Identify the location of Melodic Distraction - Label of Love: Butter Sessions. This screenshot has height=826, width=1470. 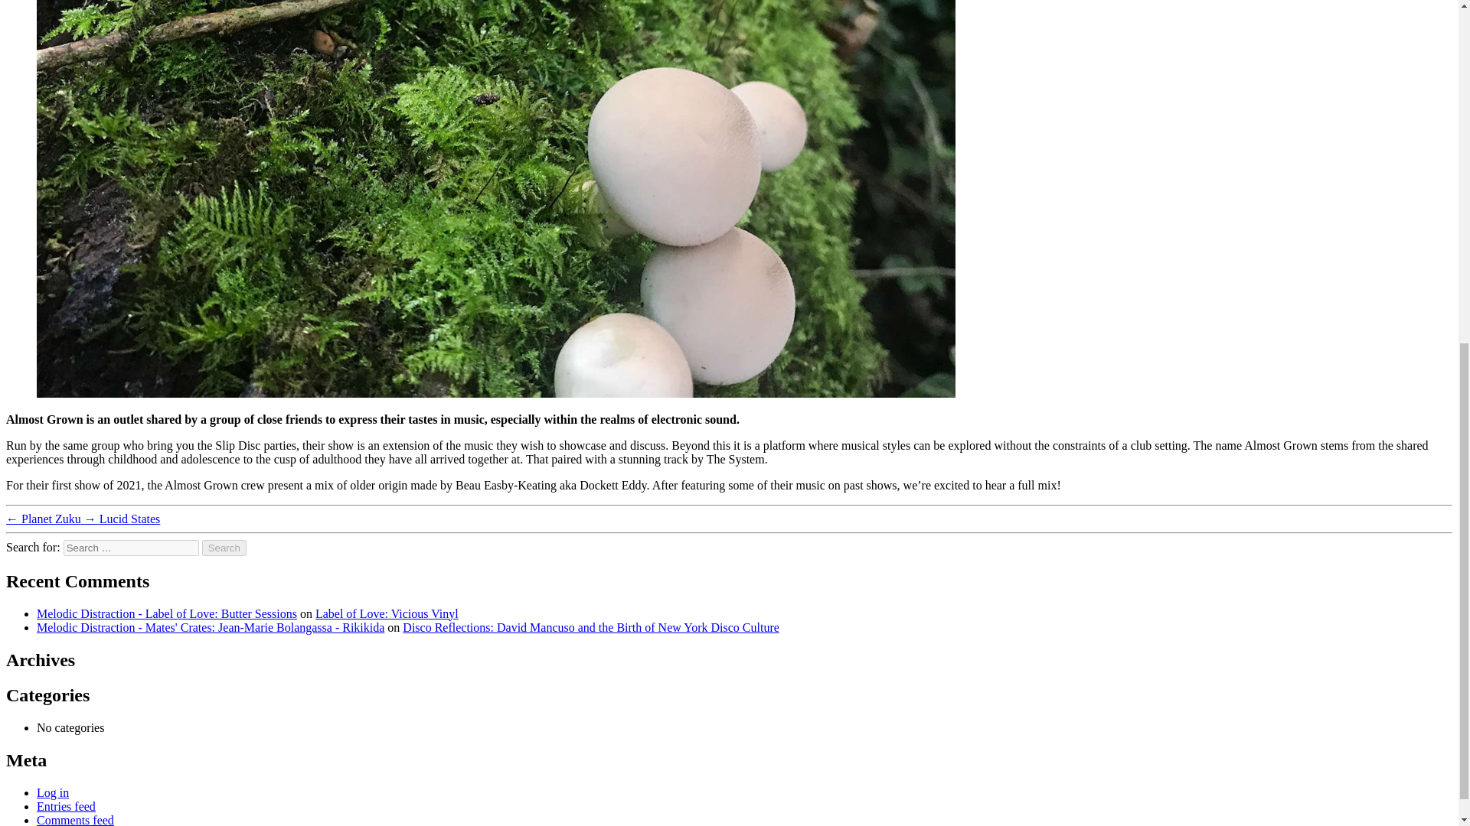
(167, 613).